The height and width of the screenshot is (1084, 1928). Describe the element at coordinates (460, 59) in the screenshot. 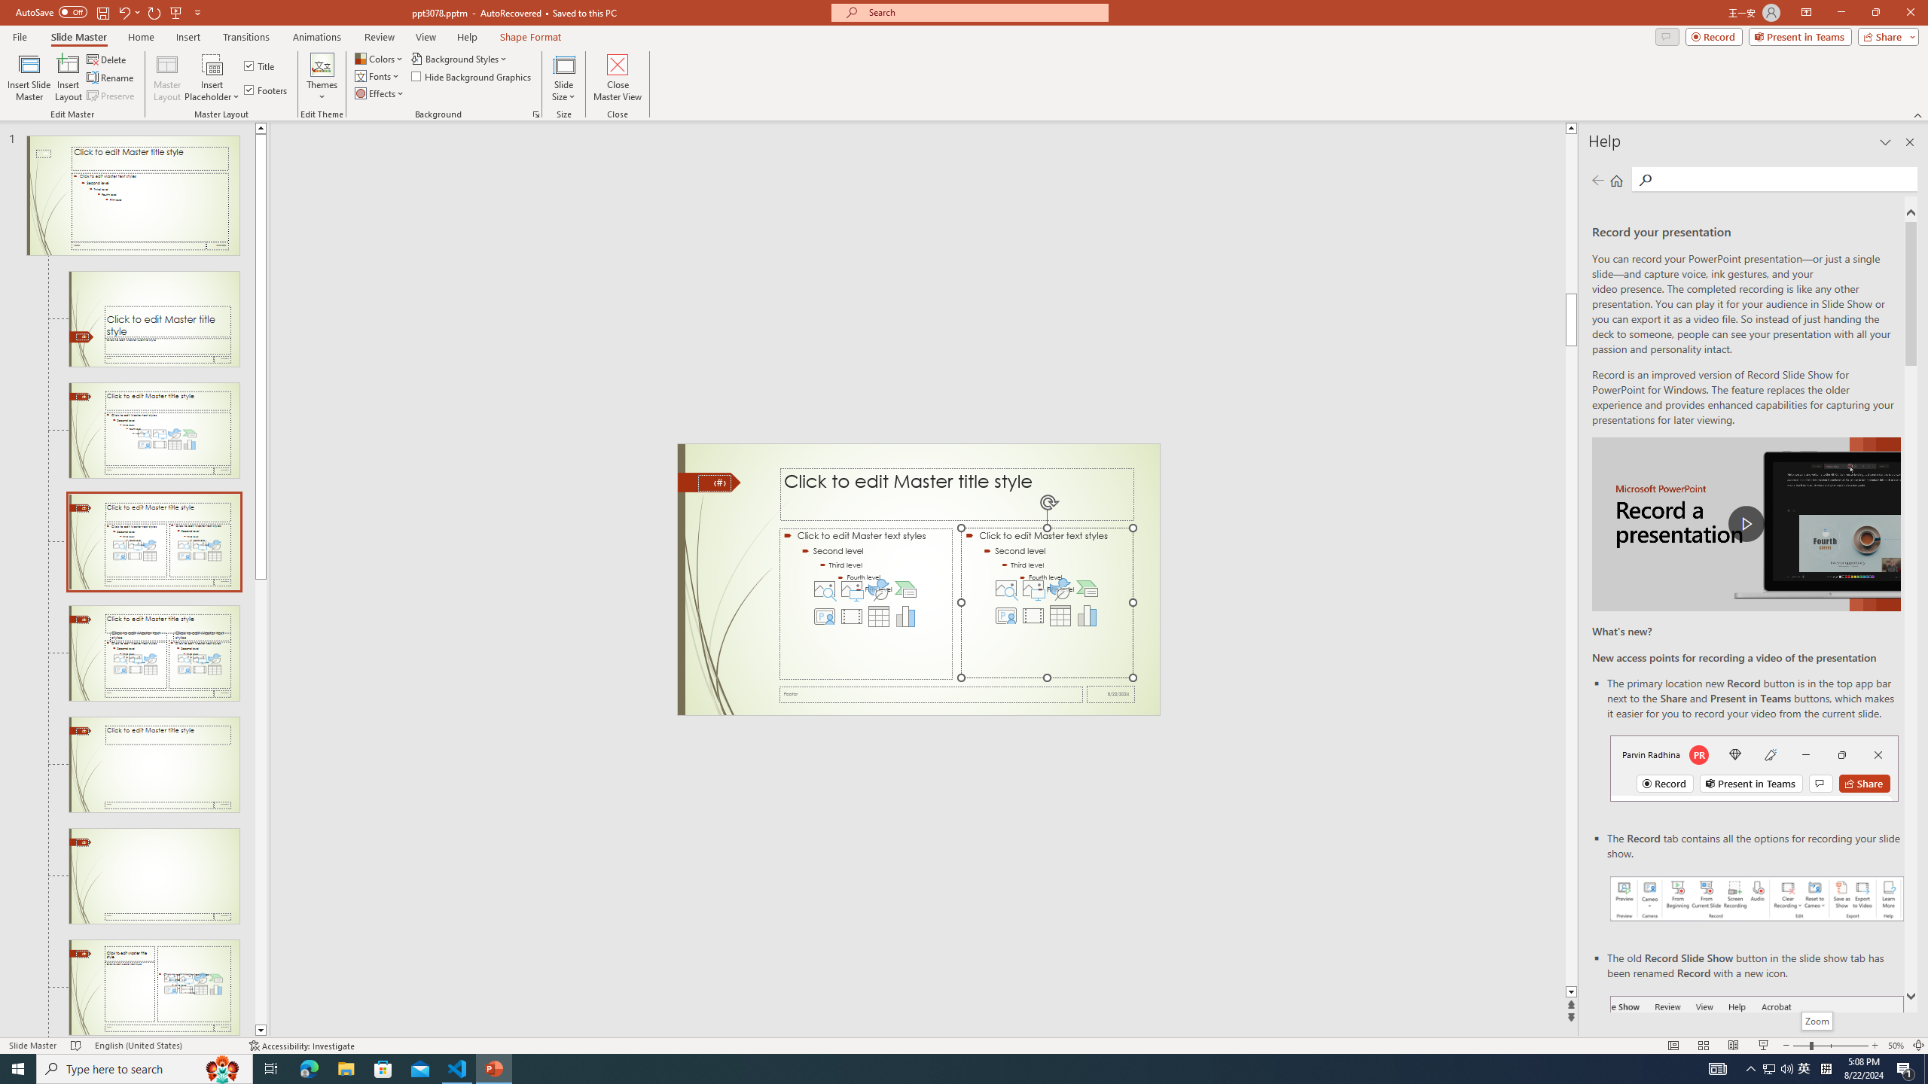

I see `Background Styles` at that location.